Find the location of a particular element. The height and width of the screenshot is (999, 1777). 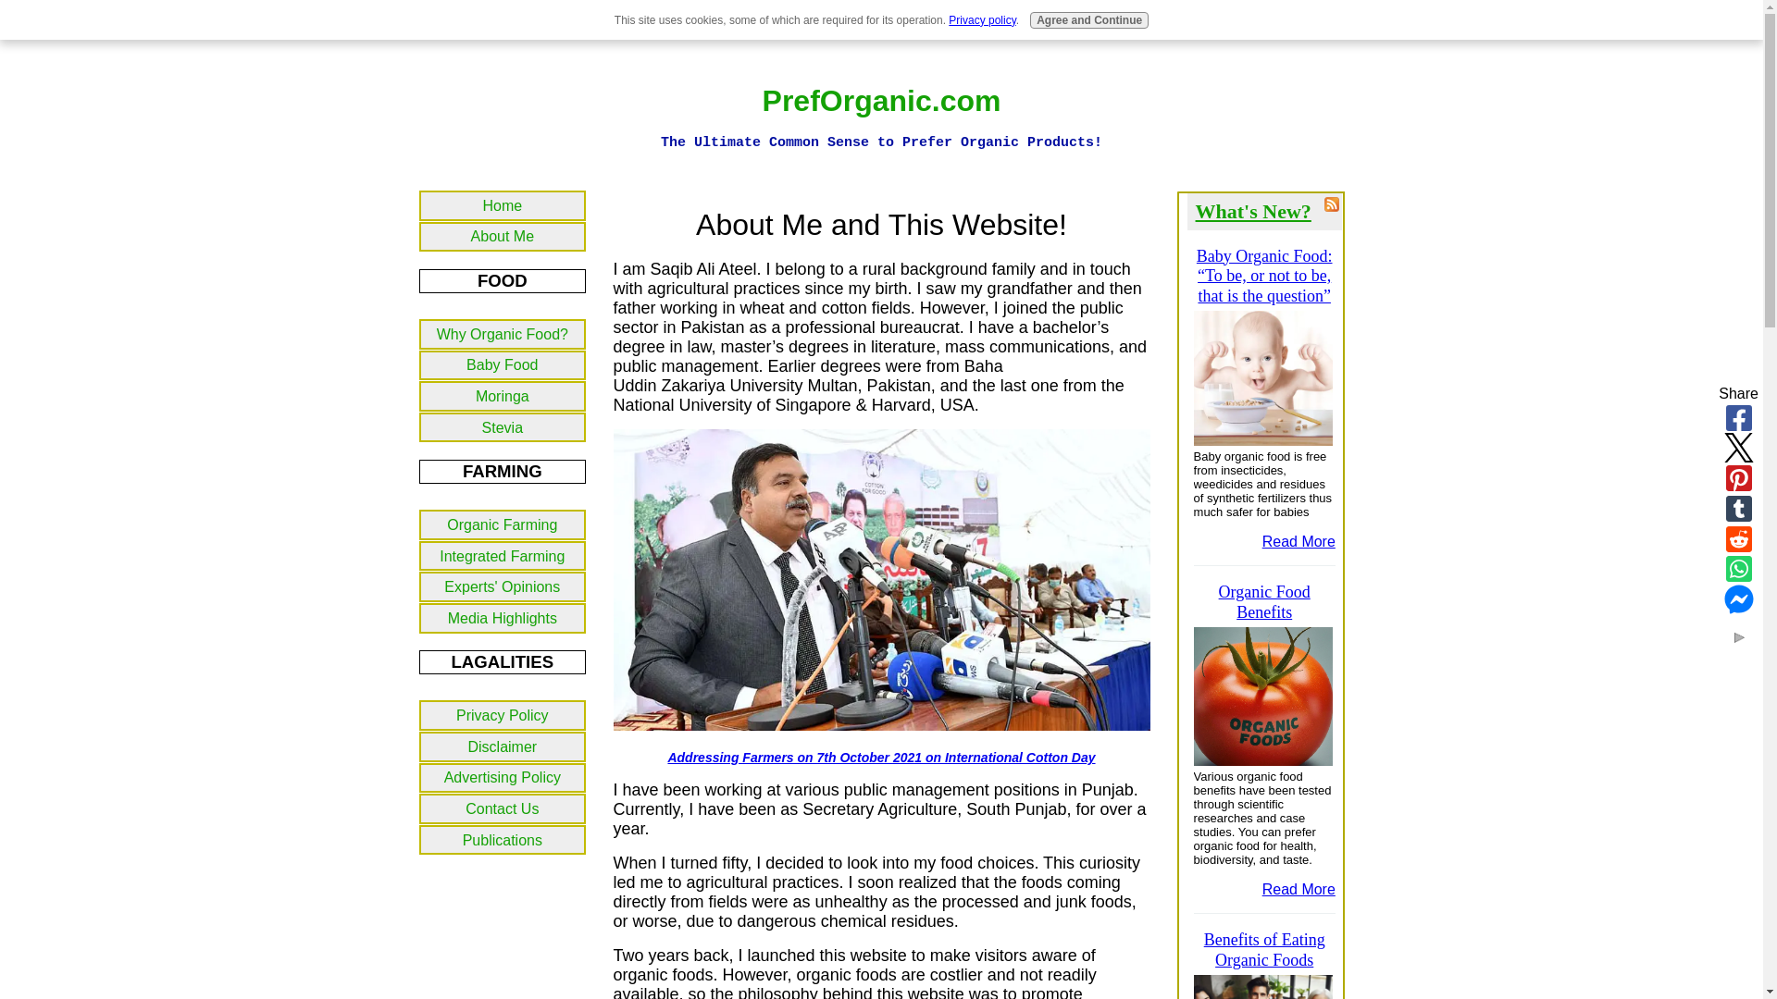

Integrated Farming is located at coordinates (502, 556).